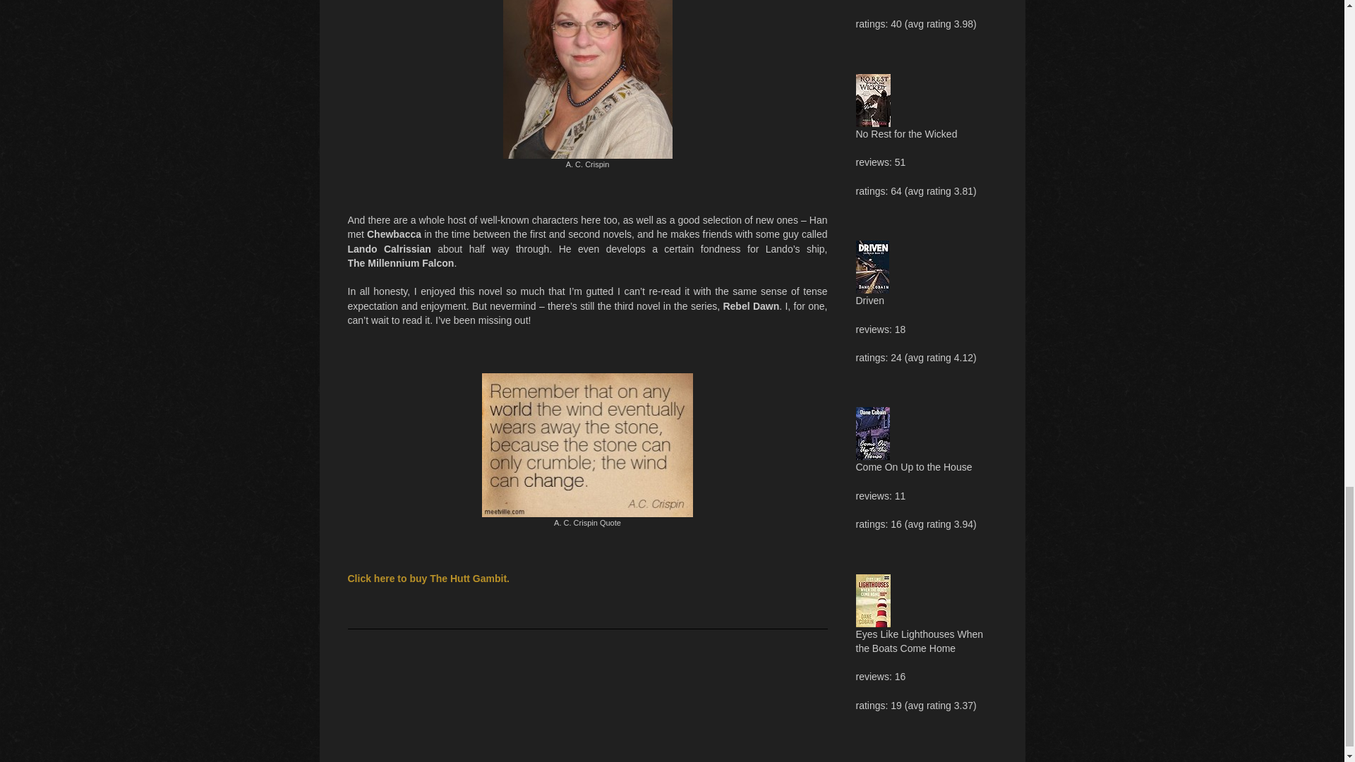 The height and width of the screenshot is (762, 1355). Describe the element at coordinates (872, 413) in the screenshot. I see `Come On Up to the House` at that location.